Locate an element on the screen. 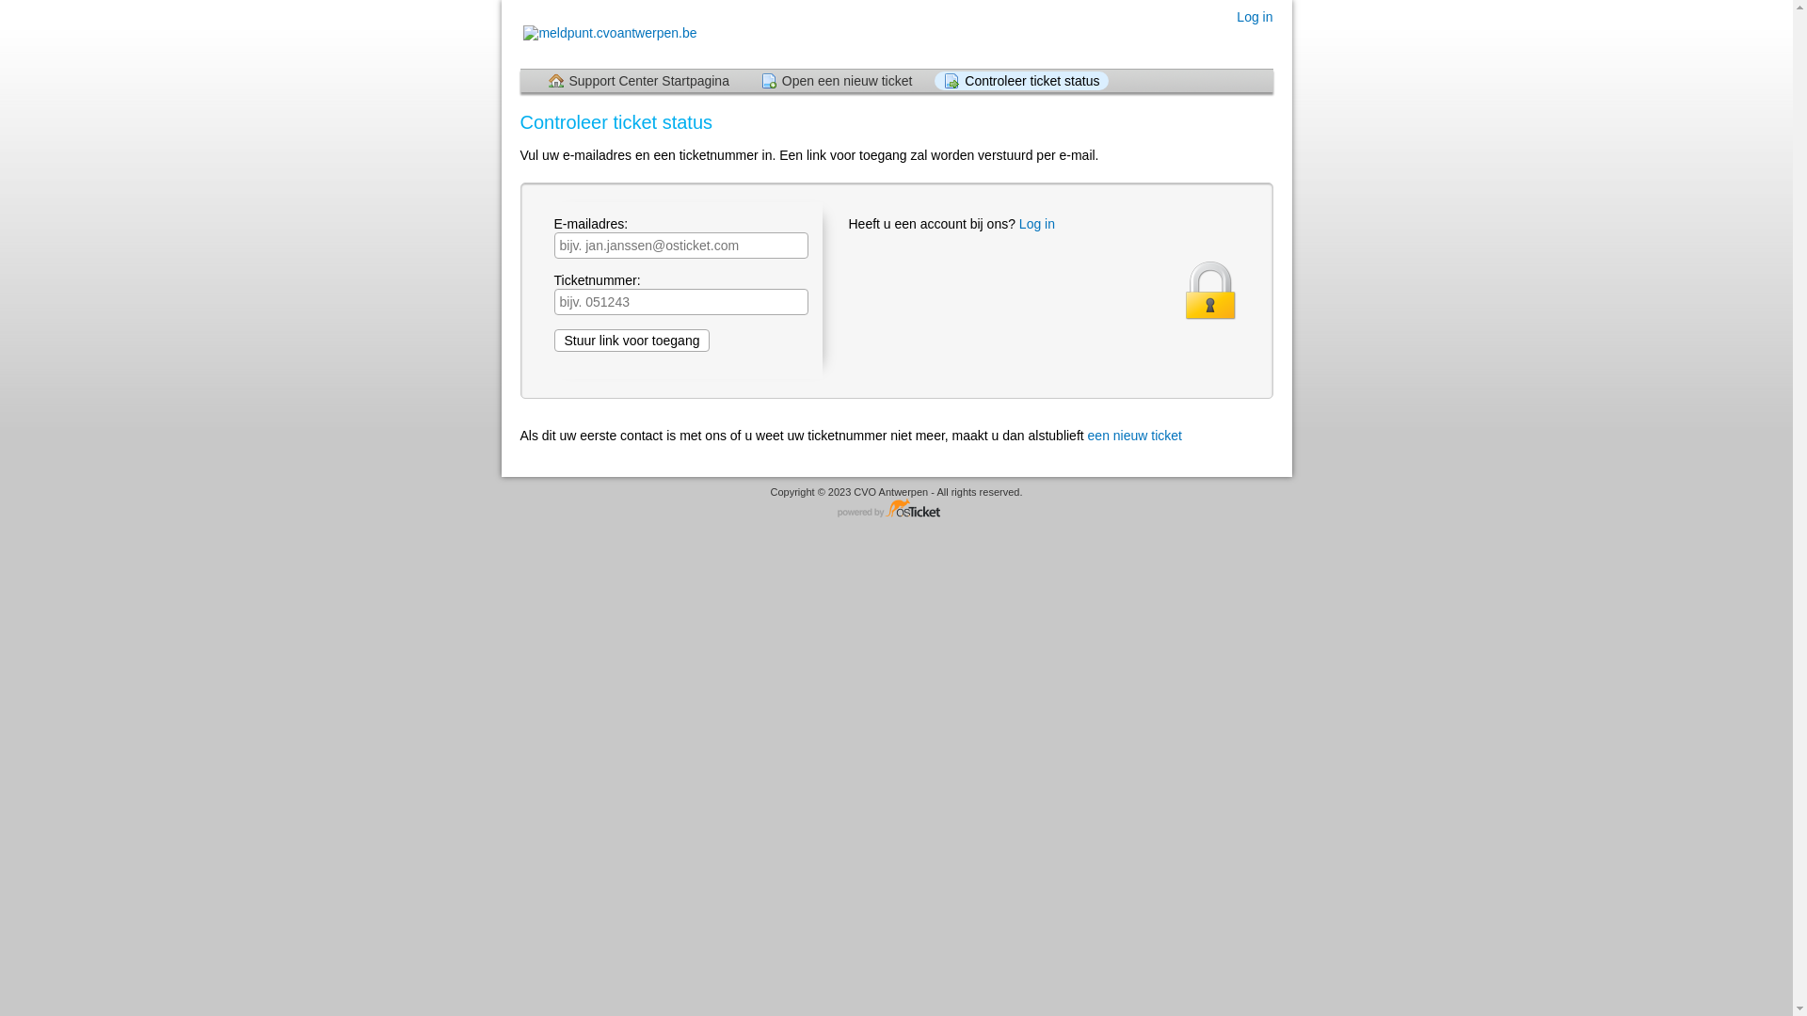  English (United States) (Engels (Verenigde Staten)) is located at coordinates (1265, 40).